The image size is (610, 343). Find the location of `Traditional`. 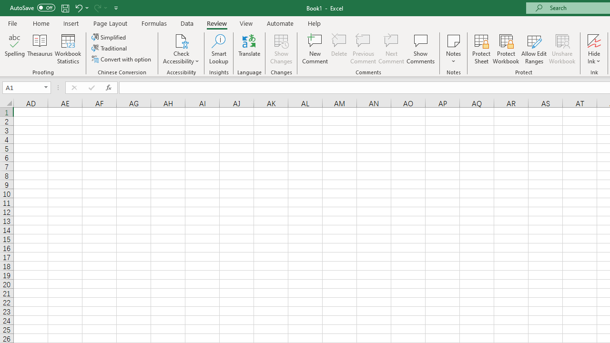

Traditional is located at coordinates (110, 49).